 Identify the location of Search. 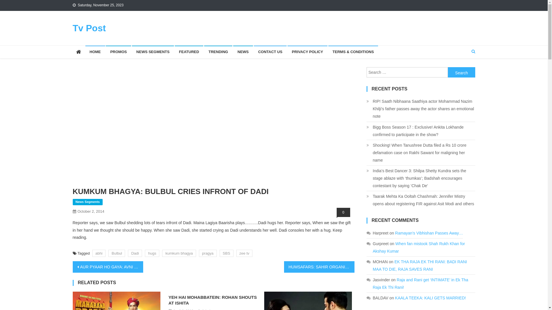
(462, 72).